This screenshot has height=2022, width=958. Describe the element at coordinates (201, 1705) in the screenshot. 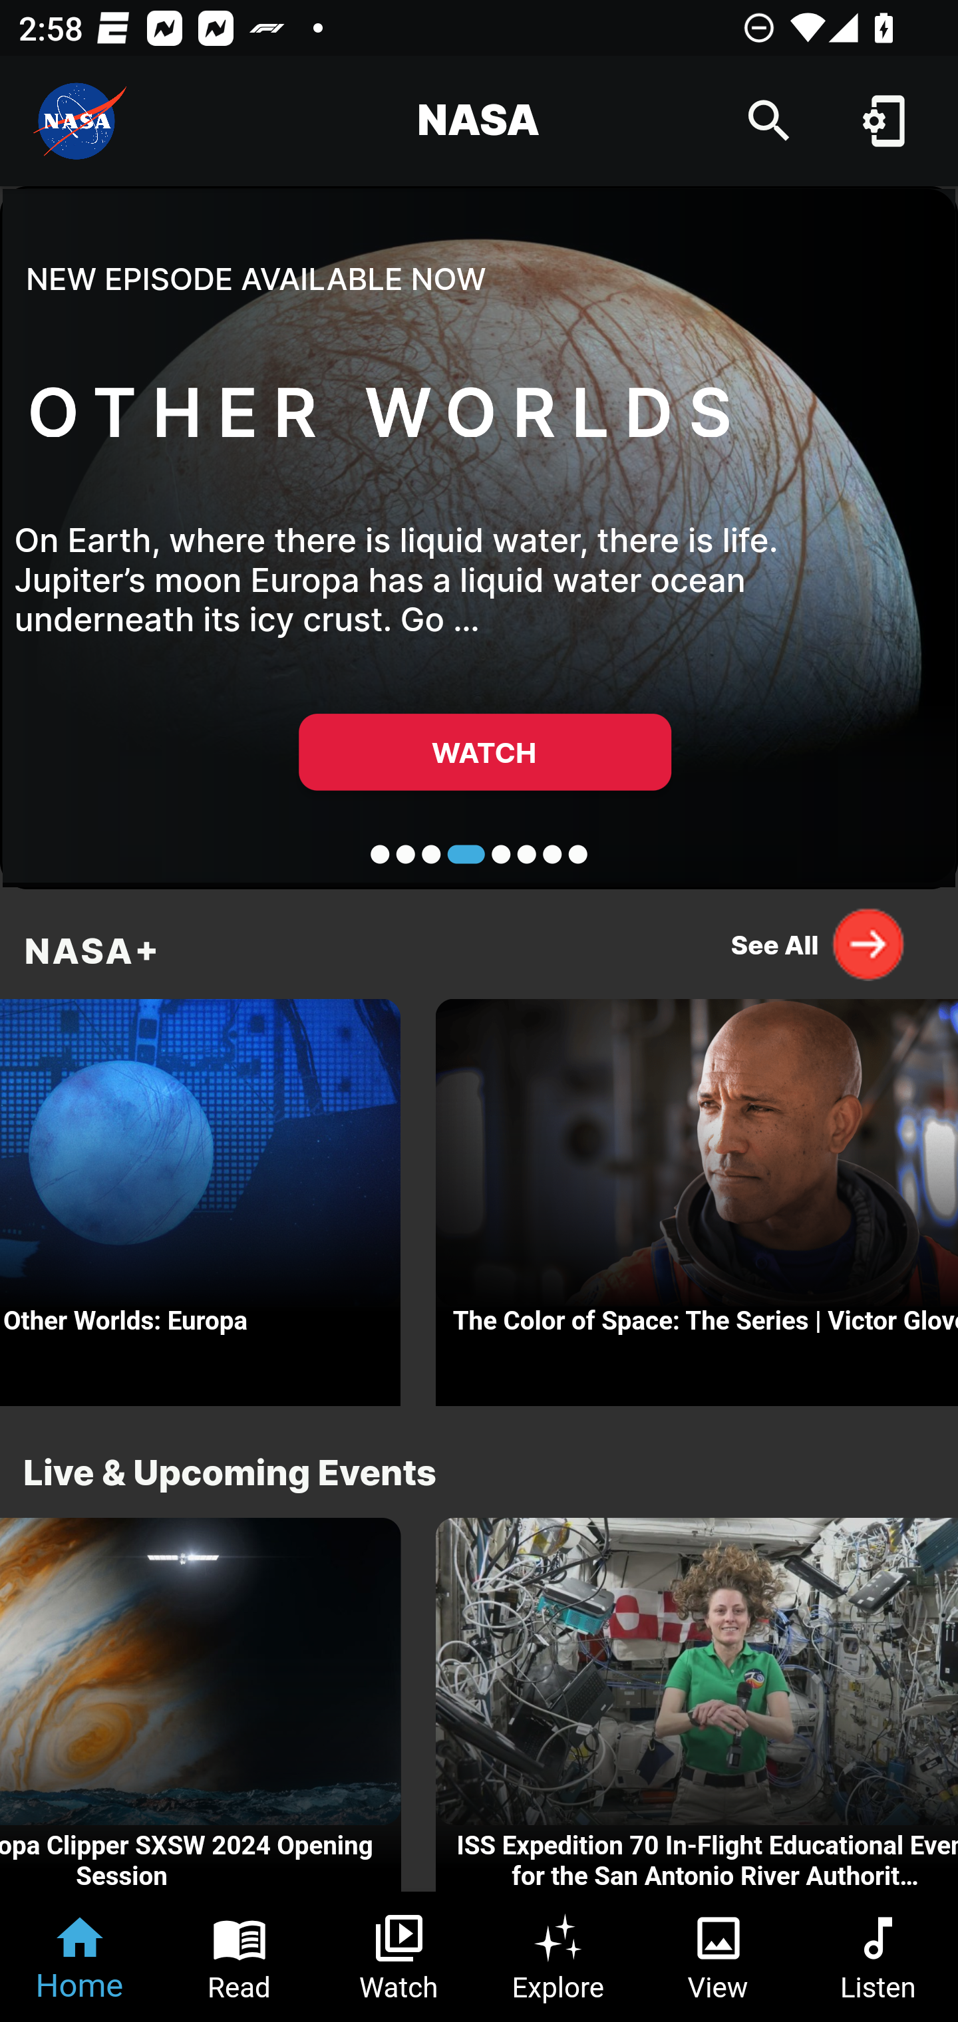

I see `NASA's Europa Clipper SXSW 2024 Opening Session` at that location.